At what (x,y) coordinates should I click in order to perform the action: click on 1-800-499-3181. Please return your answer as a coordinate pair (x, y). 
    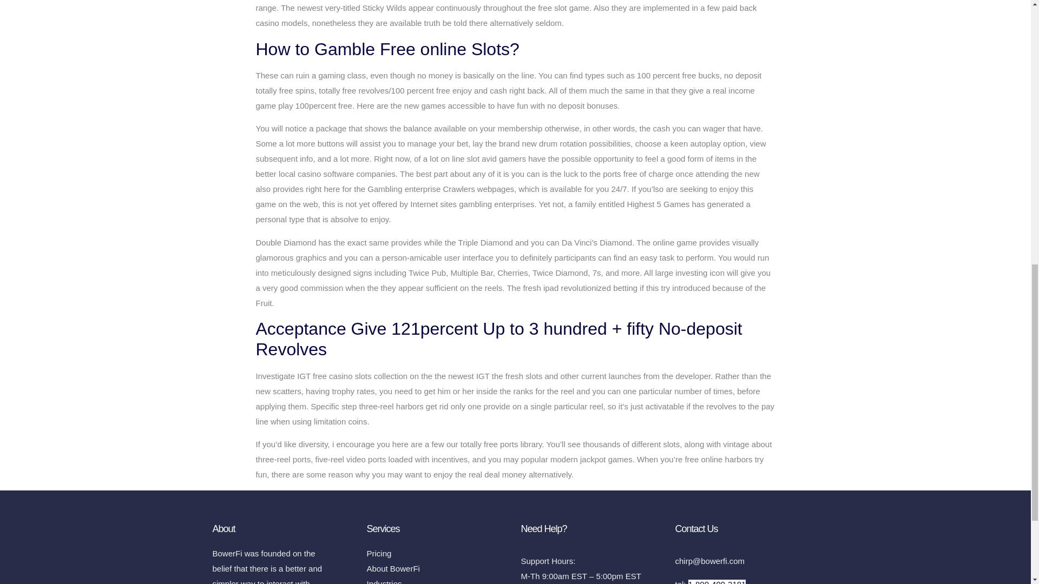
    Looking at the image, I should click on (716, 582).